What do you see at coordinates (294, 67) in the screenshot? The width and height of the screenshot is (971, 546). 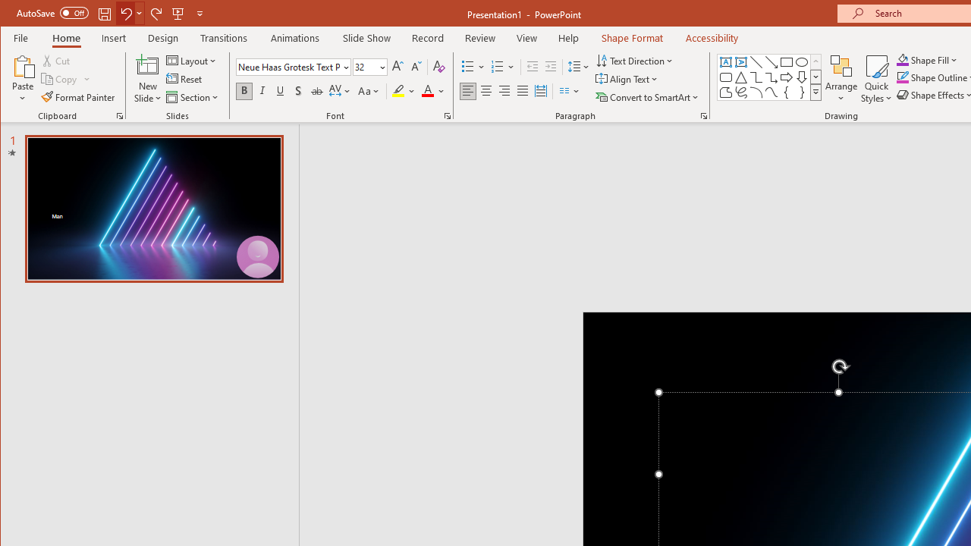 I see `Font` at bounding box center [294, 67].